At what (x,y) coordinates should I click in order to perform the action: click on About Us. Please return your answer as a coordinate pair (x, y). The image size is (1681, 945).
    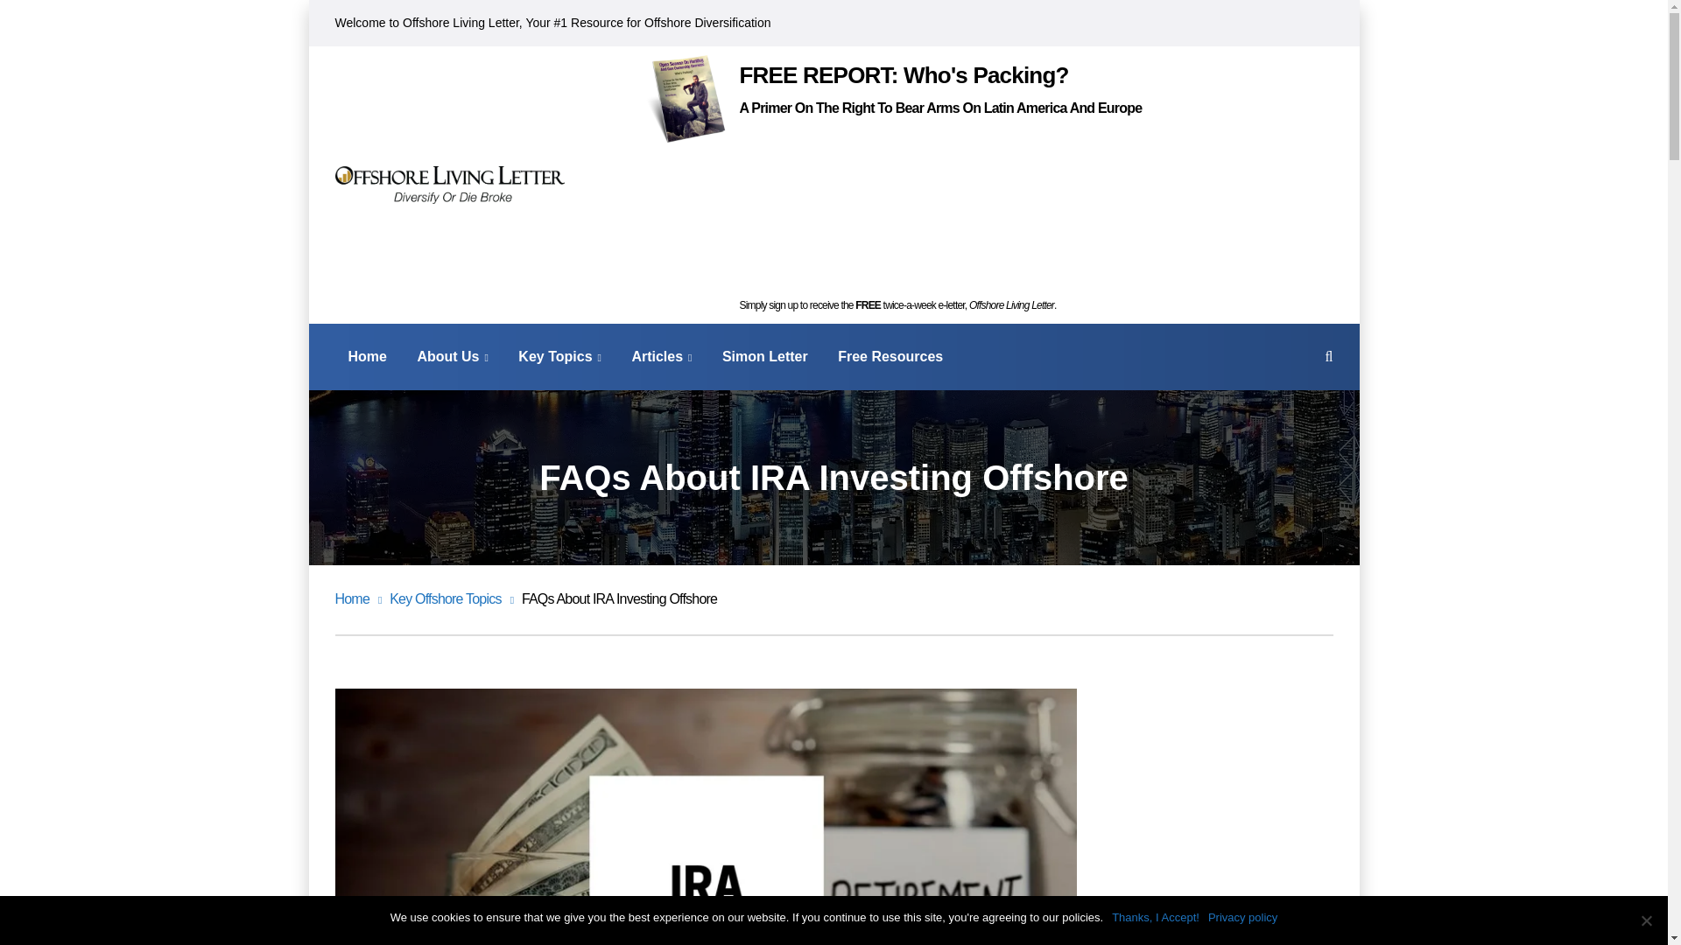
    Looking at the image, I should click on (453, 356).